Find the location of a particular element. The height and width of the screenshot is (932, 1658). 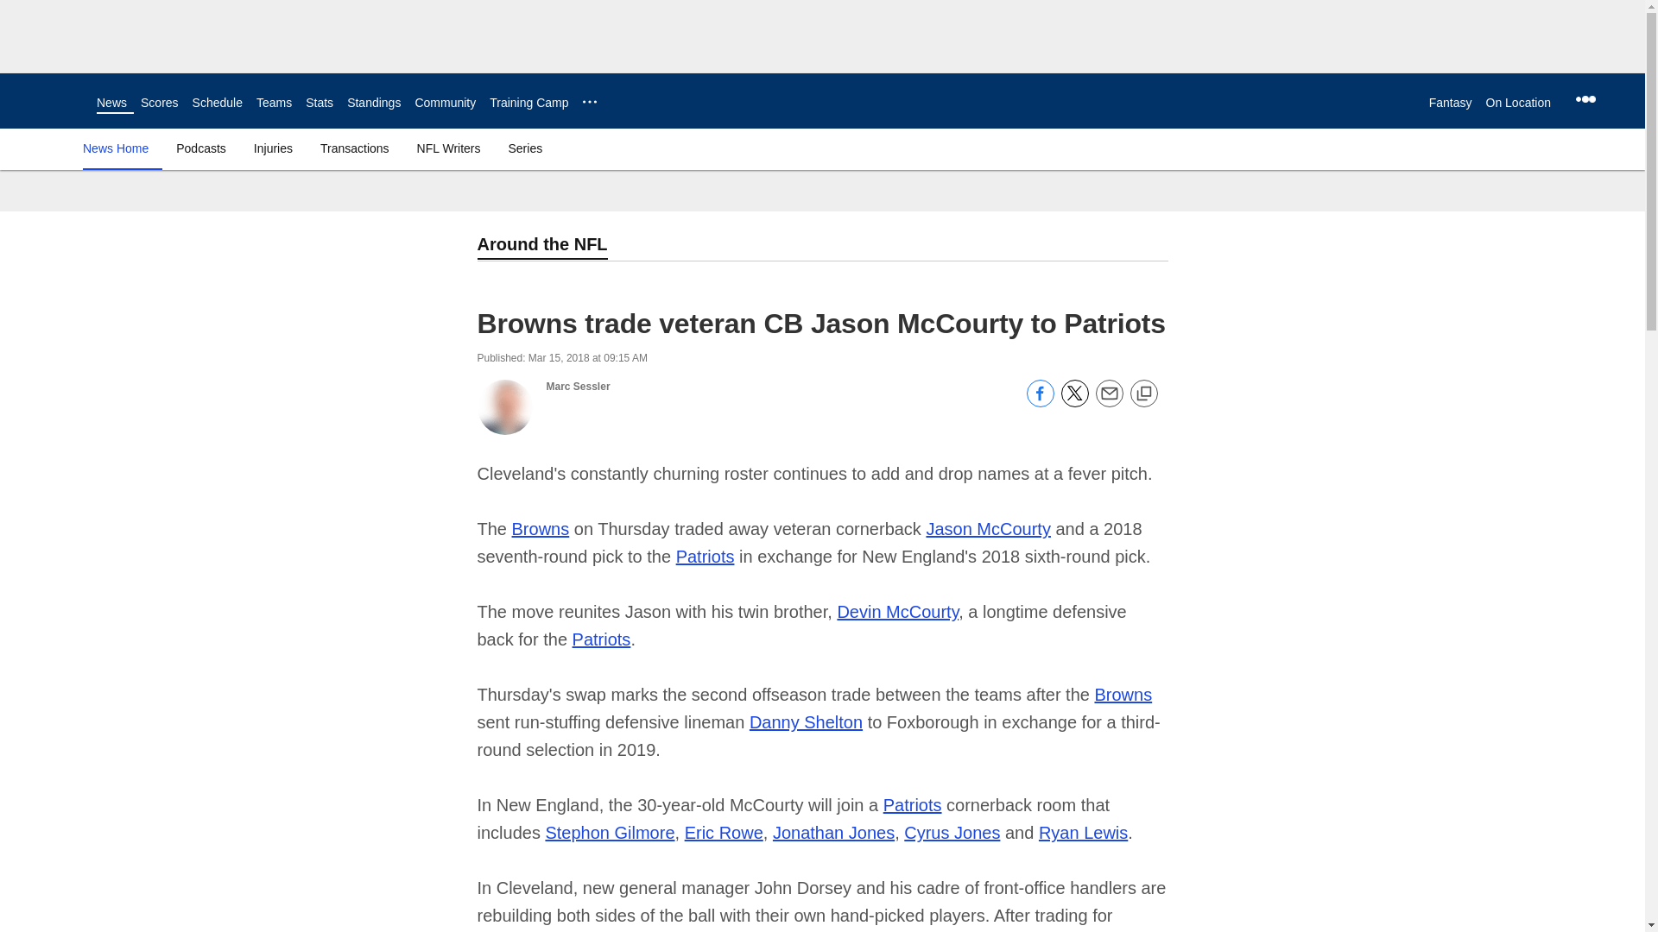

Teams is located at coordinates (274, 103).